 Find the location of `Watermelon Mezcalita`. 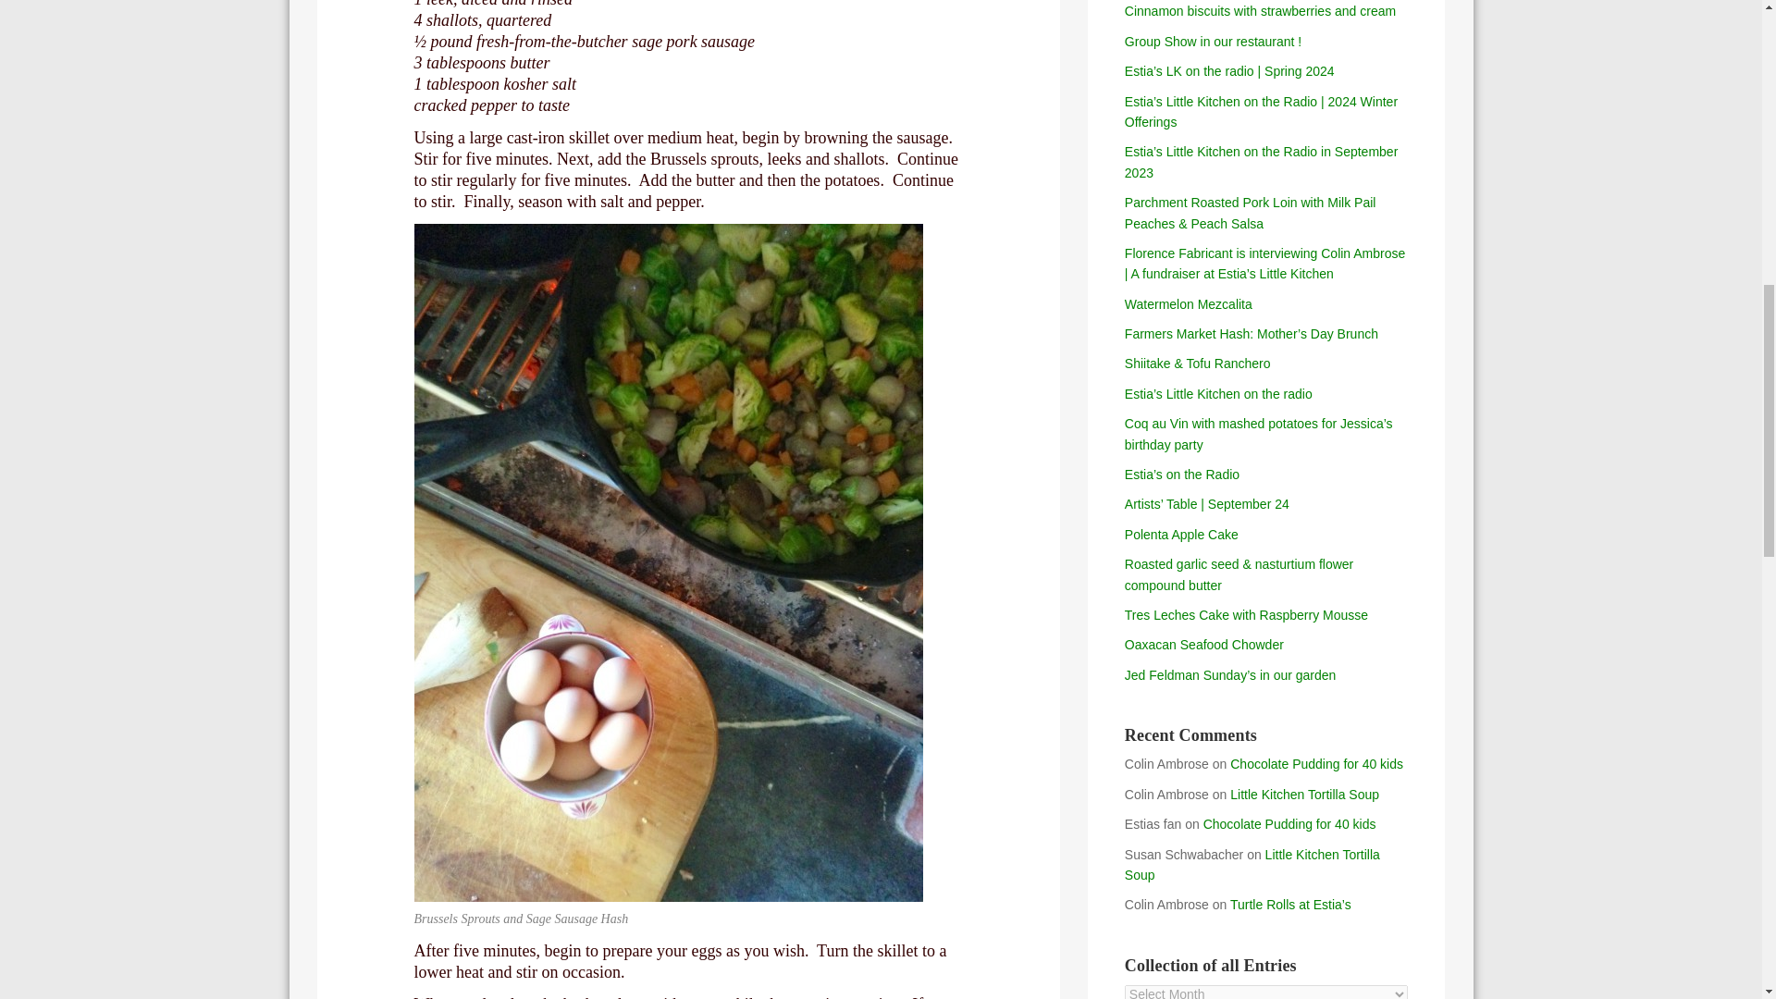

Watermelon Mezcalita is located at coordinates (1188, 303).